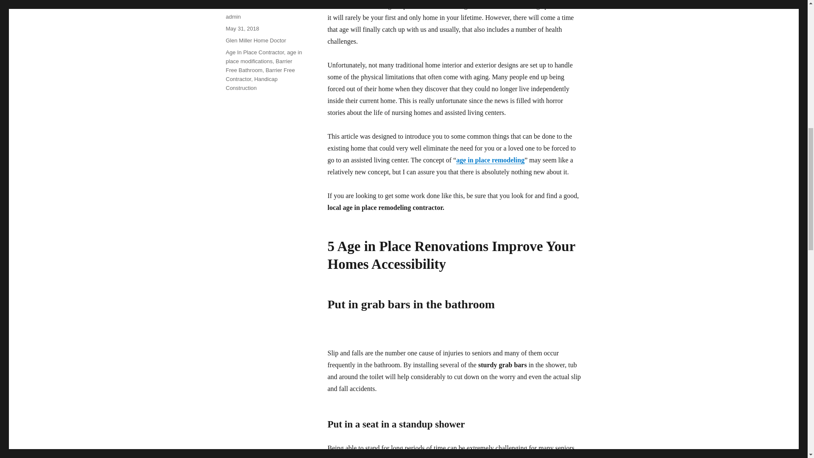 The image size is (814, 458). Describe the element at coordinates (264, 57) in the screenshot. I see `age in place modifications` at that location.